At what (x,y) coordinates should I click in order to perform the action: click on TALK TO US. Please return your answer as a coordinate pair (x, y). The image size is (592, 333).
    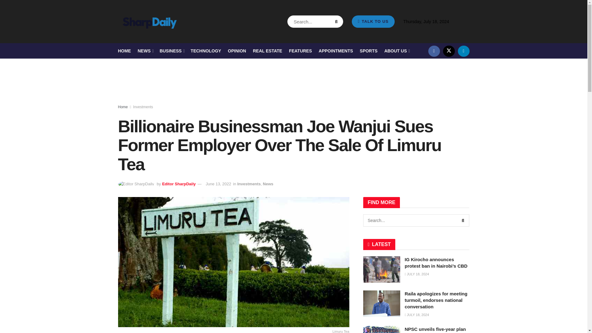
    Looking at the image, I should click on (373, 21).